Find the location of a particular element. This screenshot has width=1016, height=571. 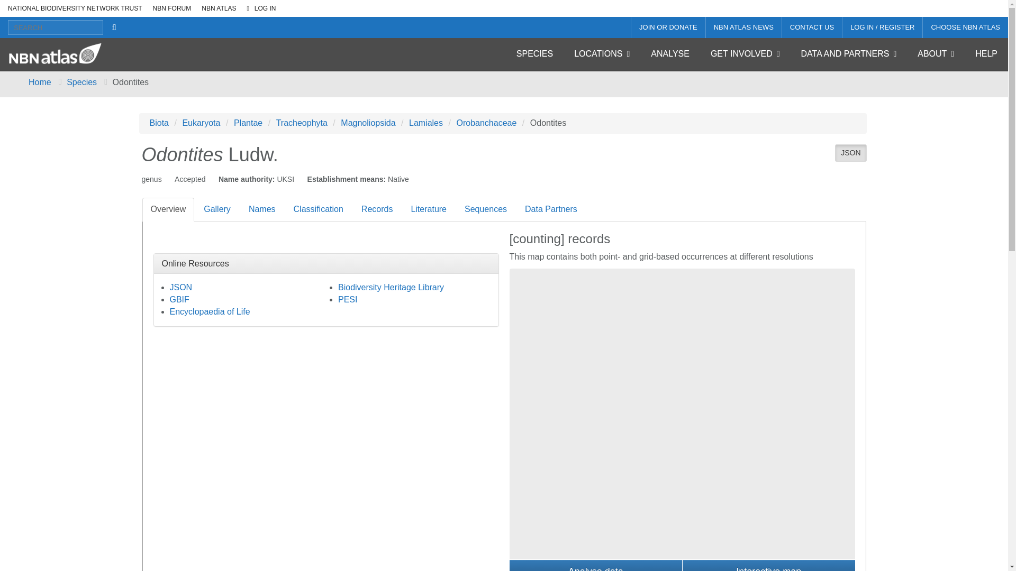

DATA AND PARTNERS is located at coordinates (849, 54).